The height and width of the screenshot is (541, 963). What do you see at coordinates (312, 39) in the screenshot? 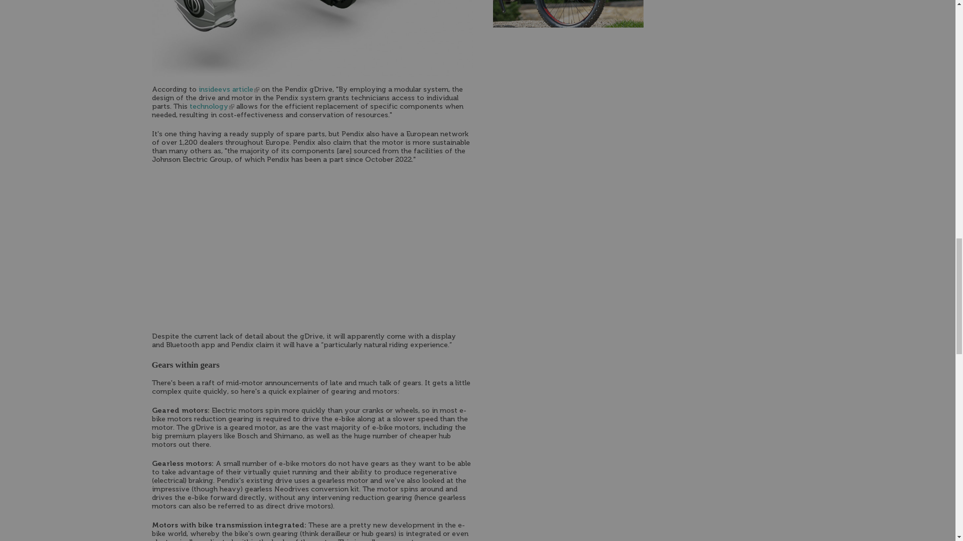
I see `Pendix gDrive Exploded.jpg` at bounding box center [312, 39].